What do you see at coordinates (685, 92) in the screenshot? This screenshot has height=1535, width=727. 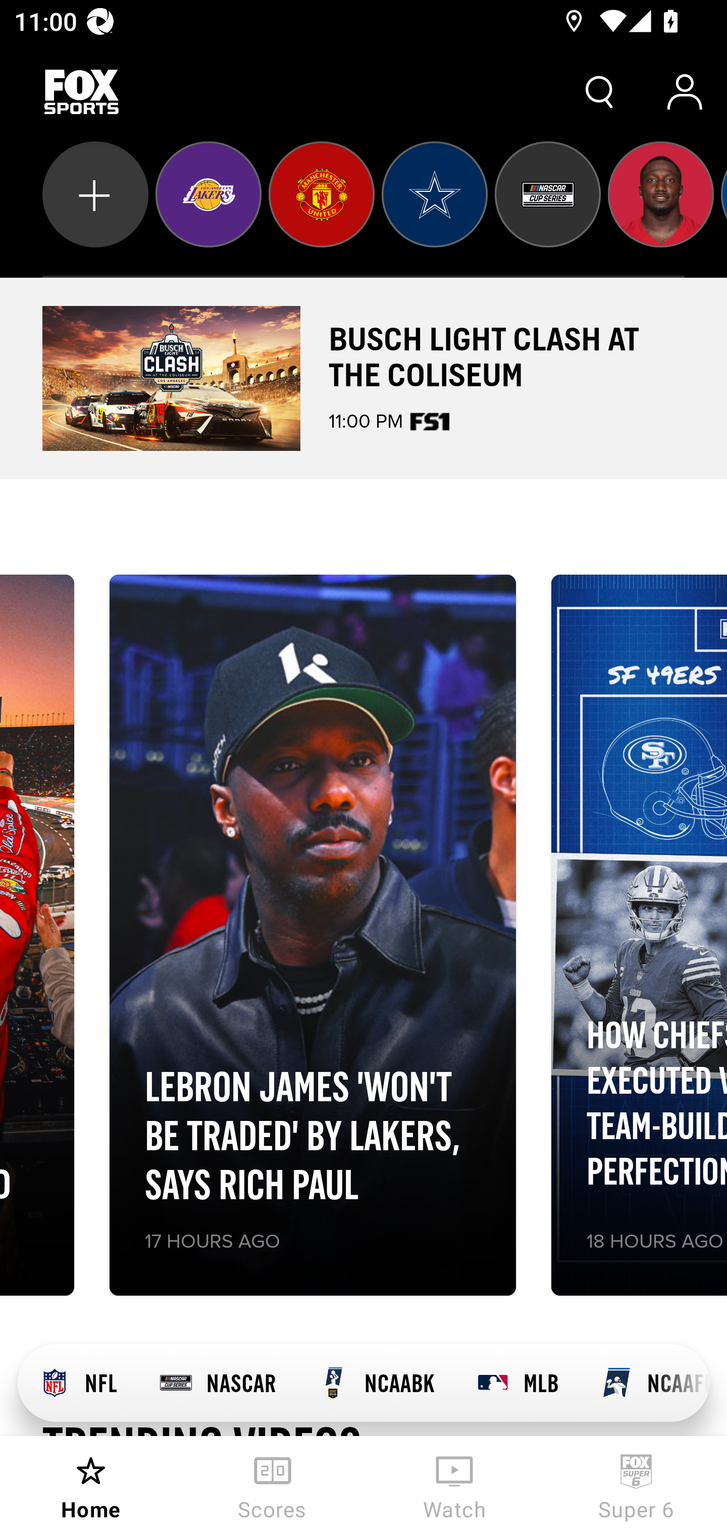 I see `Account` at bounding box center [685, 92].